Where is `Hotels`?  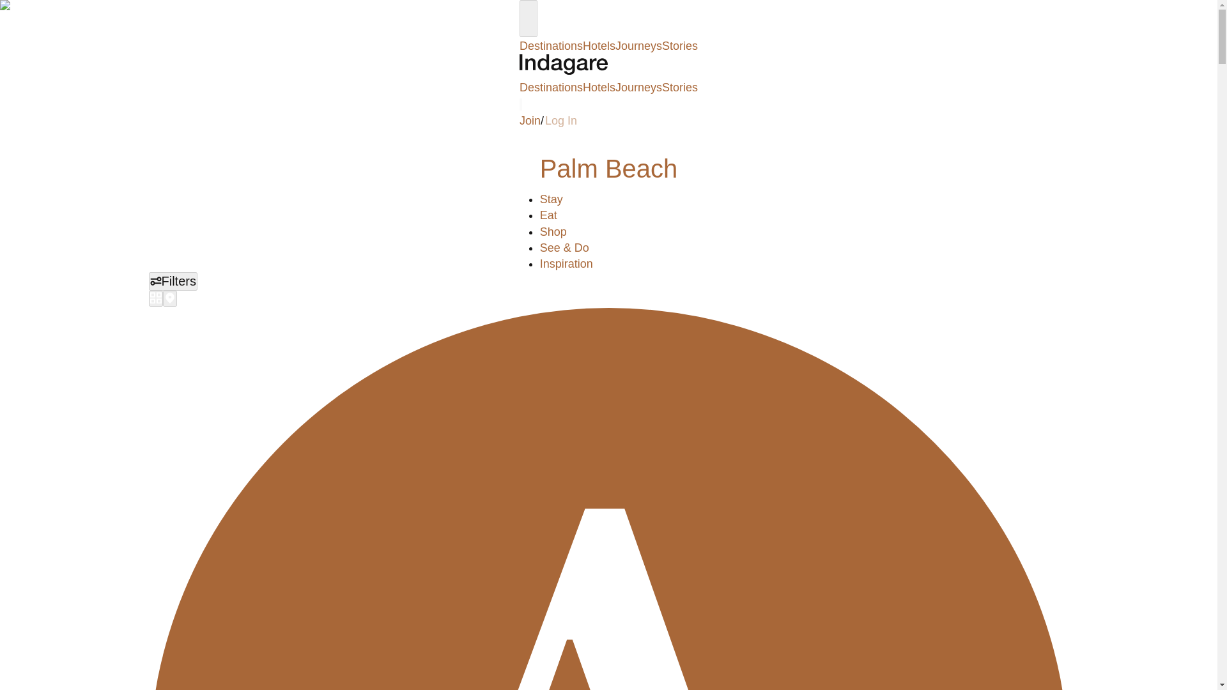 Hotels is located at coordinates (599, 46).